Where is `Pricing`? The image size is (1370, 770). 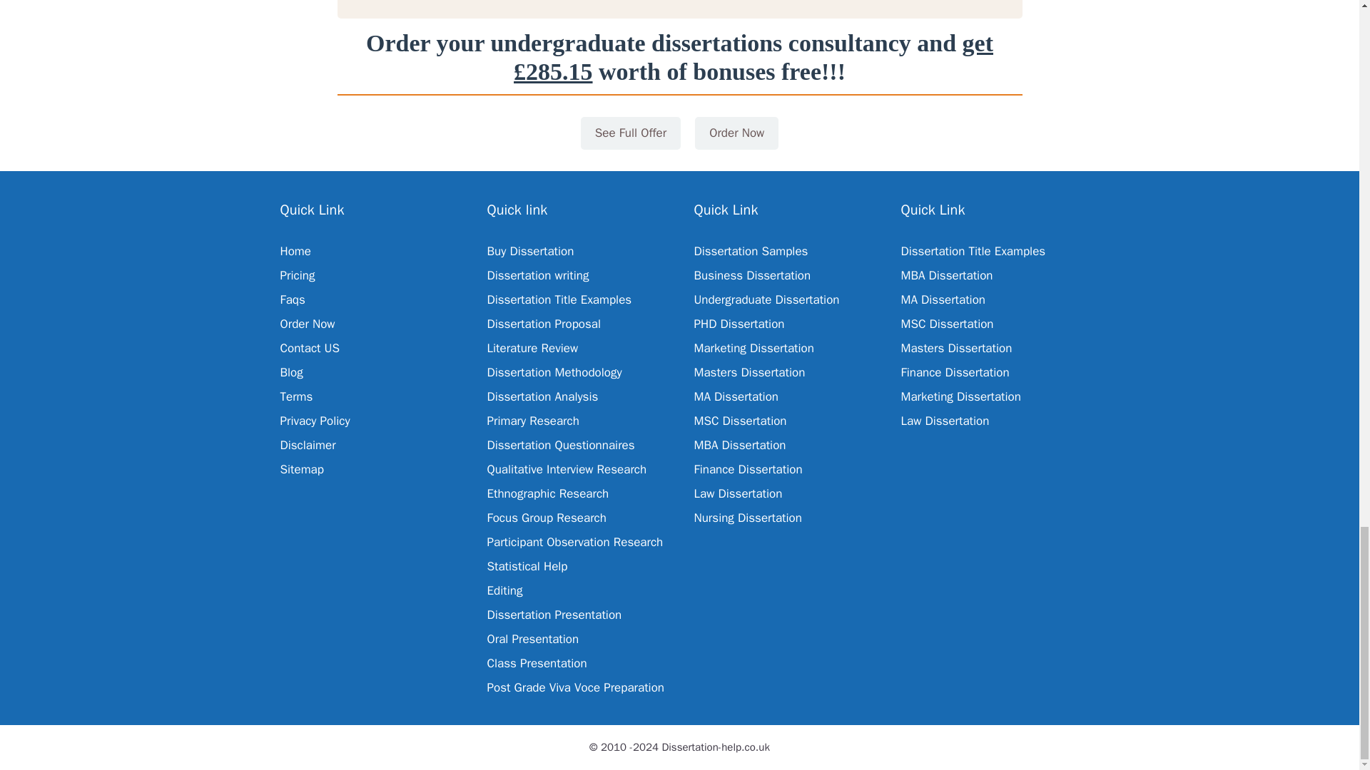
Pricing is located at coordinates (297, 275).